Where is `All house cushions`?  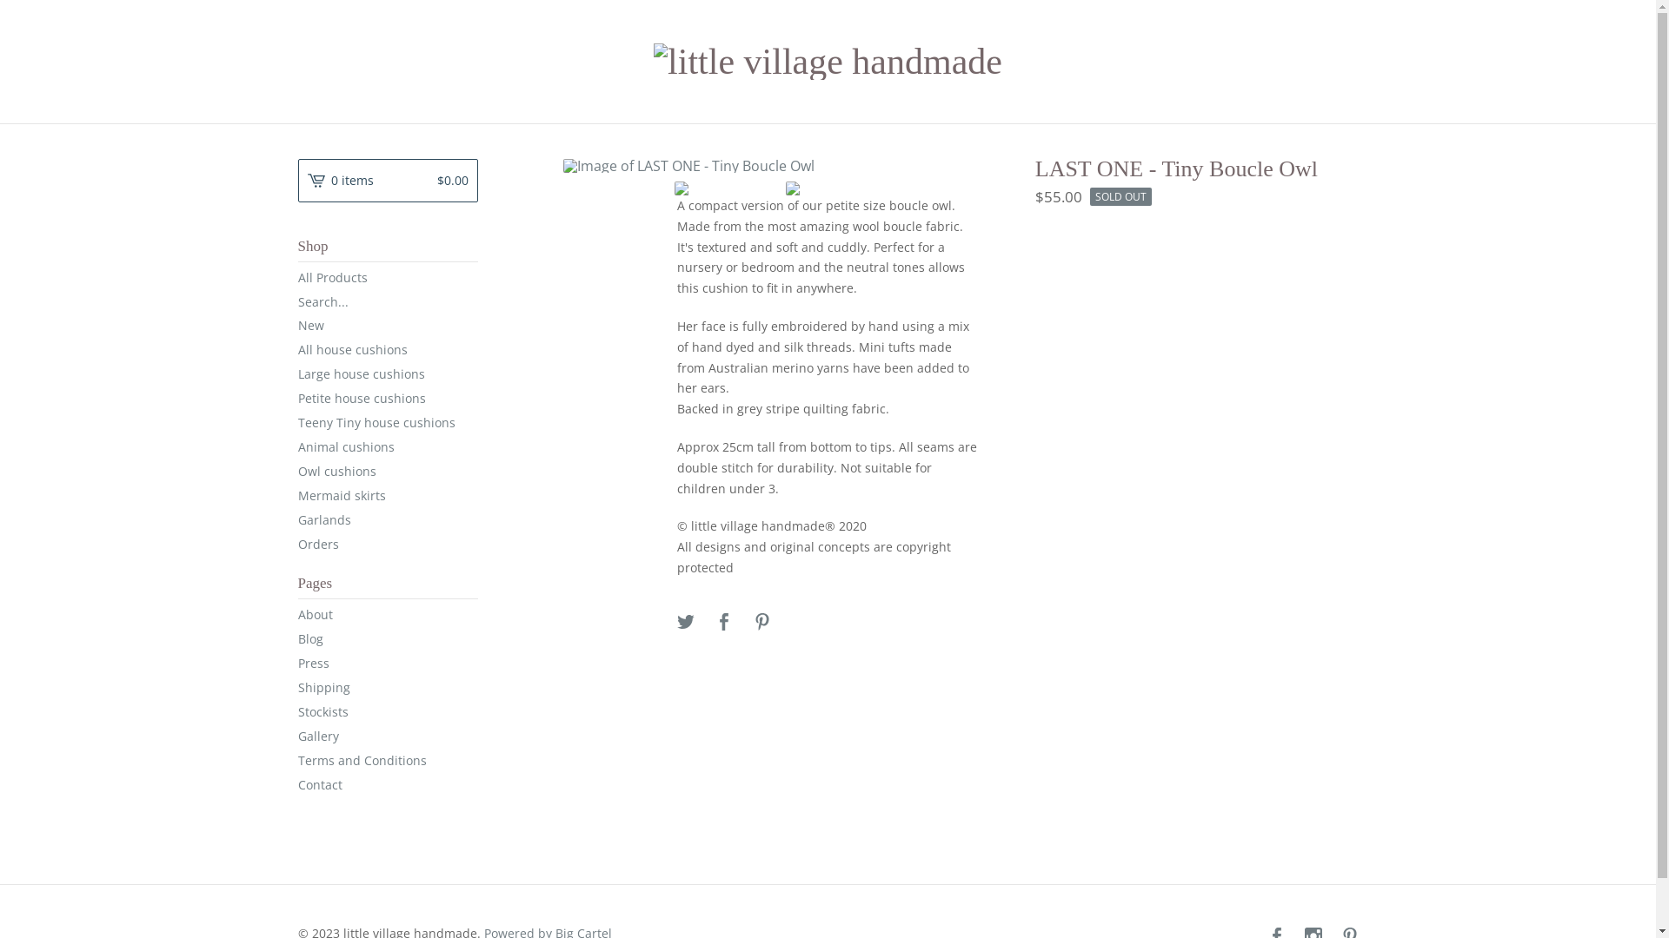 All house cushions is located at coordinates (388, 350).